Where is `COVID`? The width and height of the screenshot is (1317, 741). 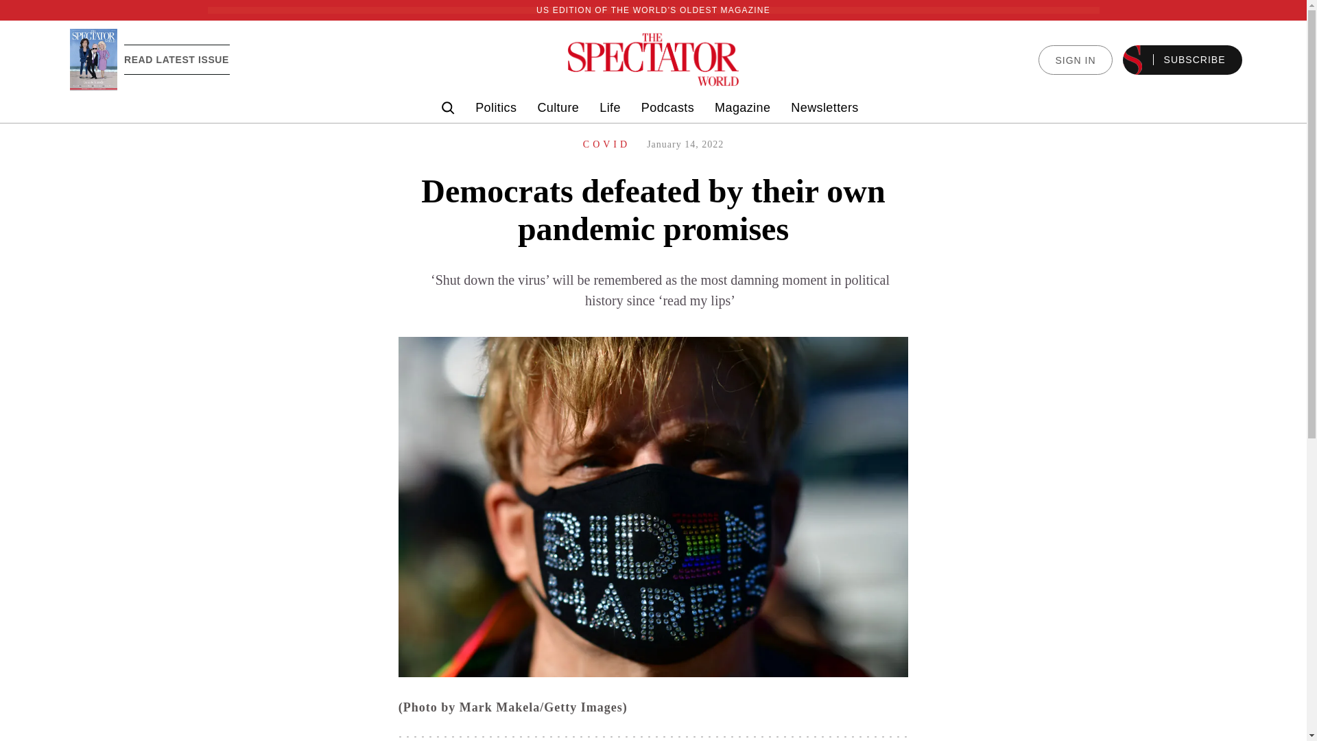
COVID is located at coordinates (606, 144).